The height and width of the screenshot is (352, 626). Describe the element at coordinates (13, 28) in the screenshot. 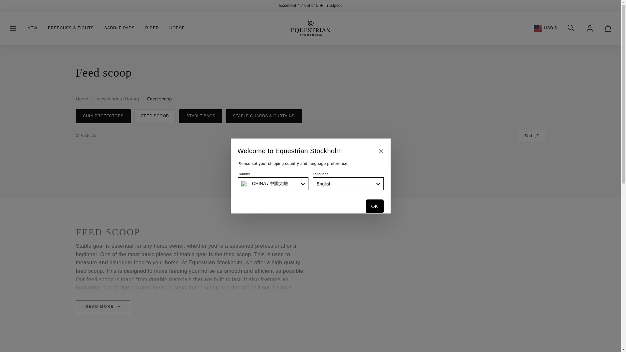

I see `MENU` at that location.